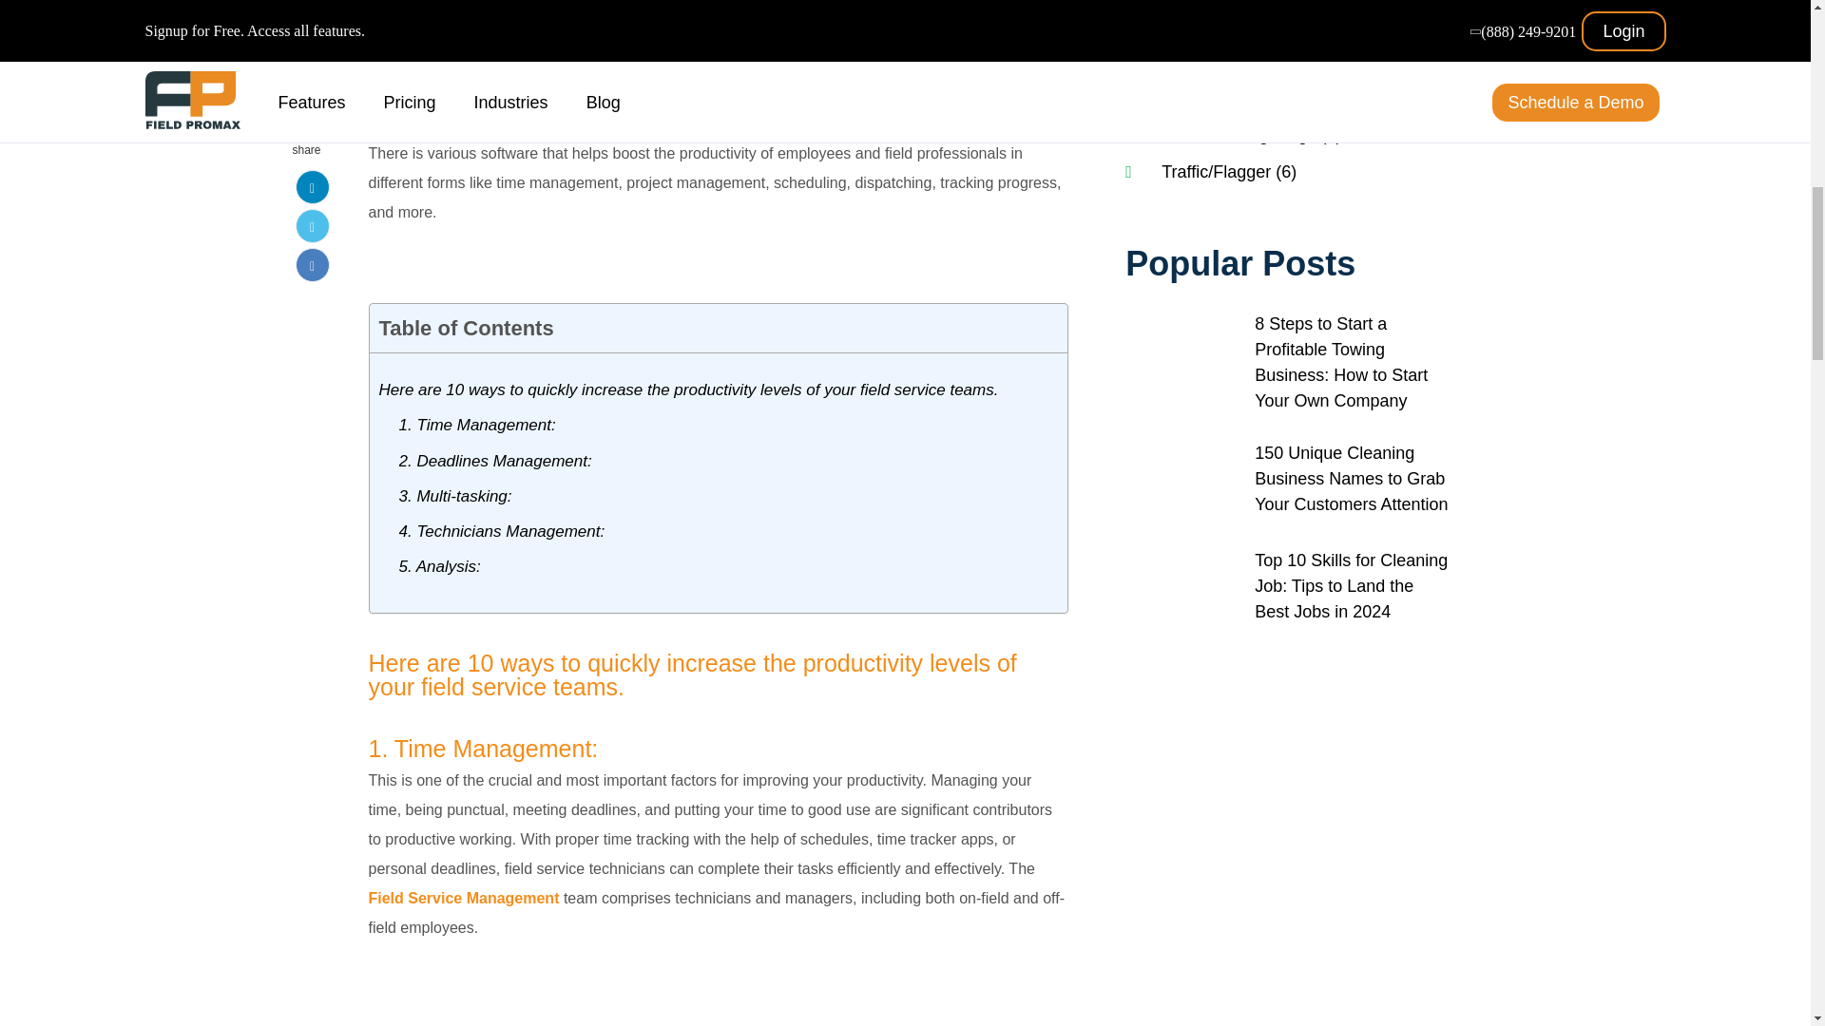  I want to click on 3. Multi-tasking:, so click(456, 496).